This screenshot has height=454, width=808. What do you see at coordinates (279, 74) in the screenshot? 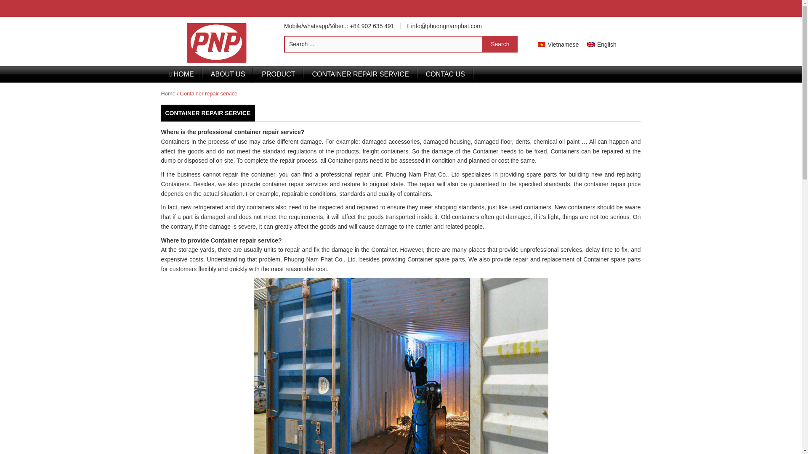
I see `PRODUCT` at bounding box center [279, 74].